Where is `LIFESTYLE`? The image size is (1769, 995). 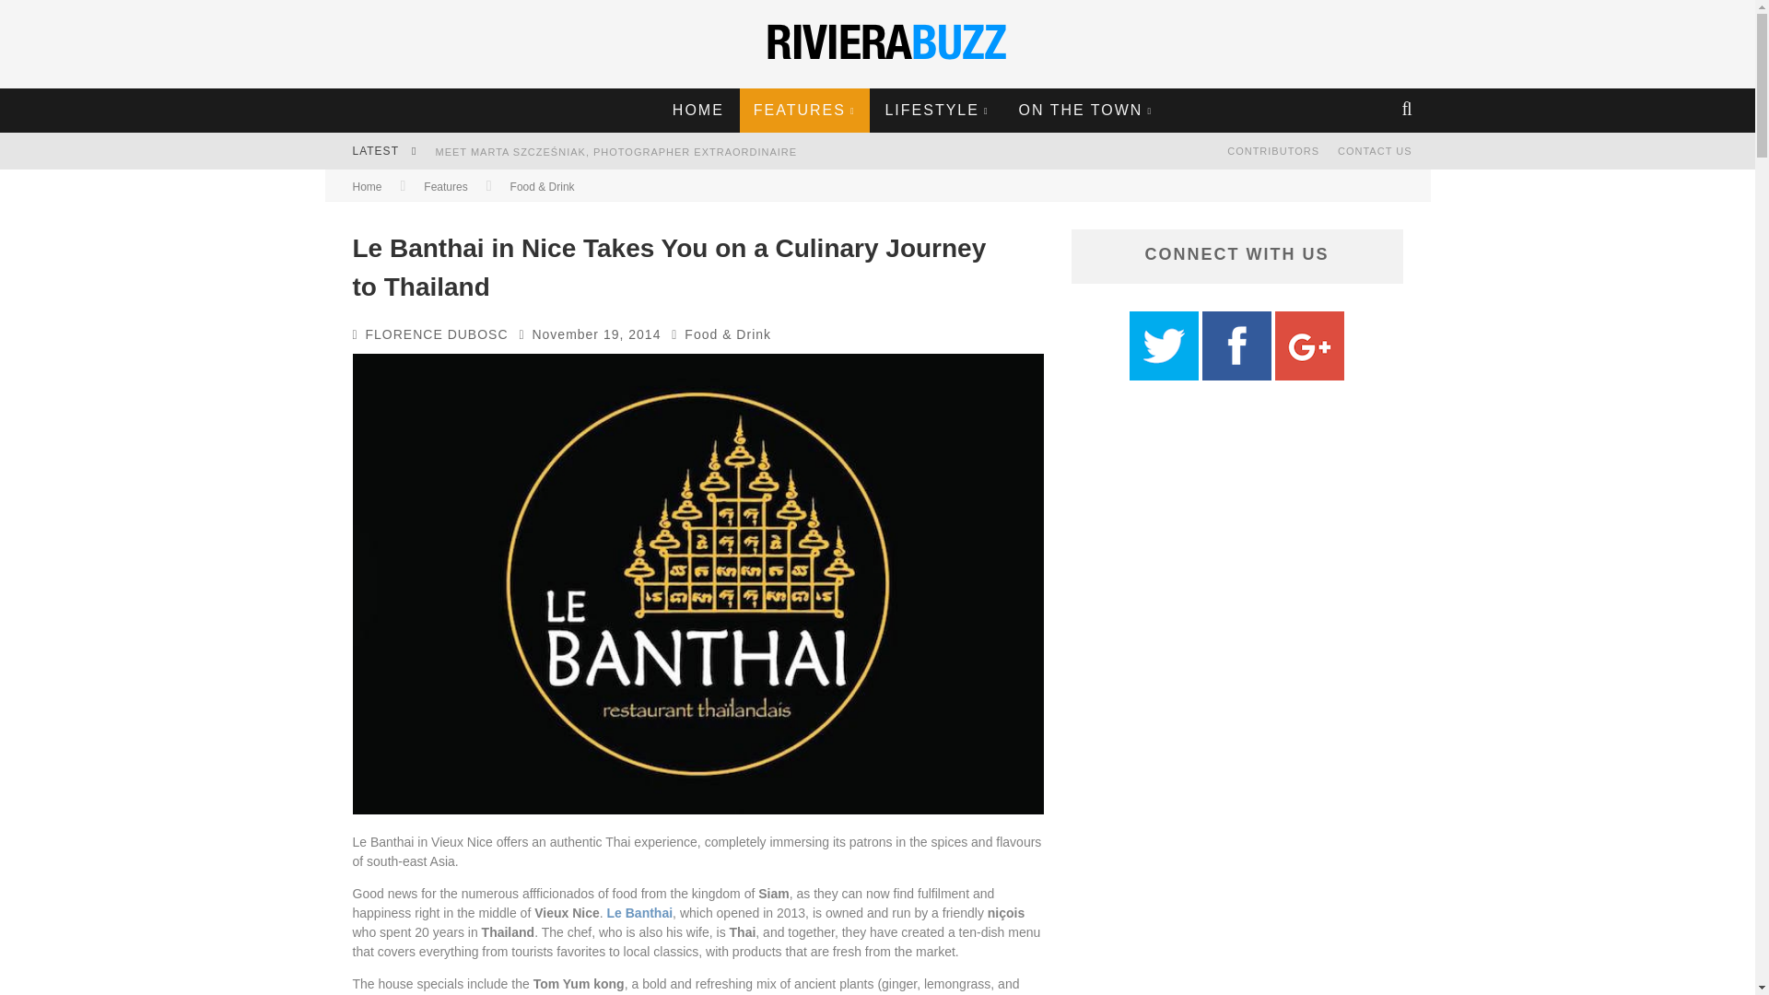
LIFESTYLE is located at coordinates (936, 111).